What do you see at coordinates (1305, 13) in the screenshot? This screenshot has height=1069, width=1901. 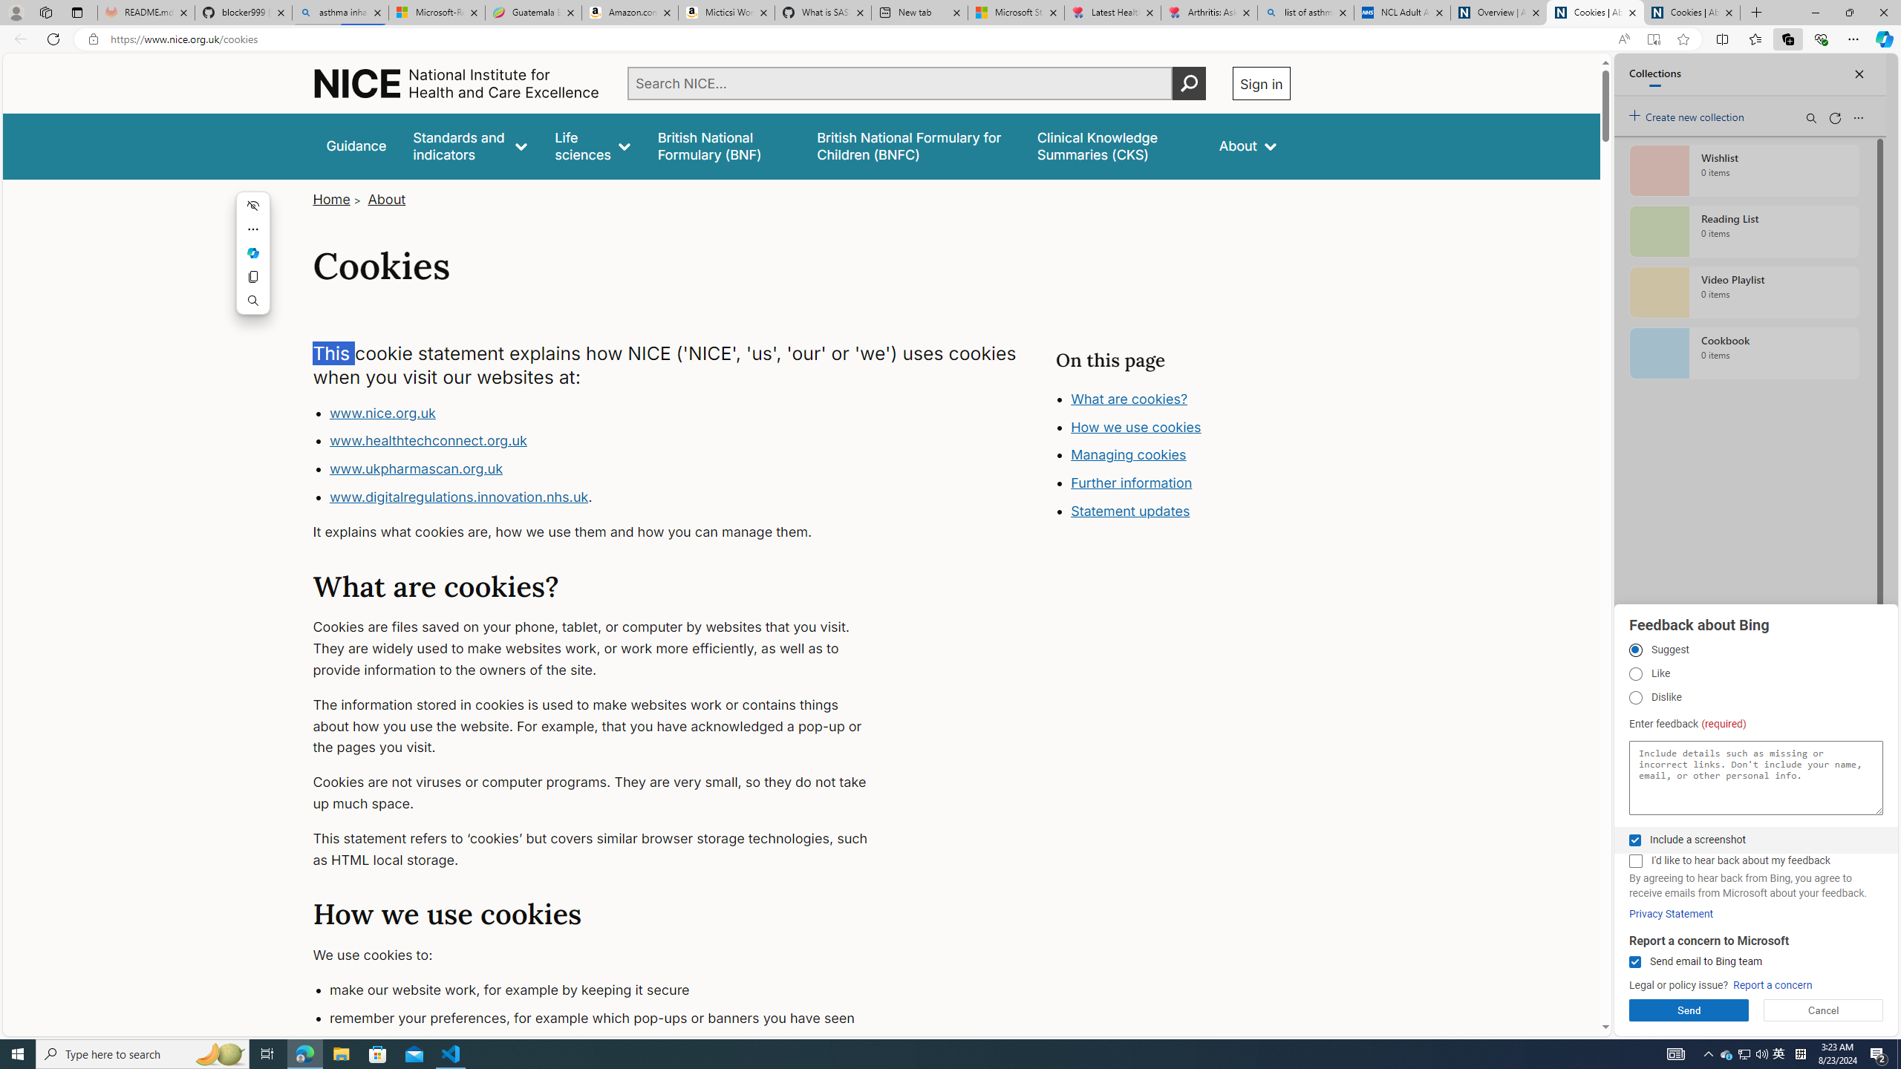 I see `list of asthma inhalers uk - Search` at bounding box center [1305, 13].